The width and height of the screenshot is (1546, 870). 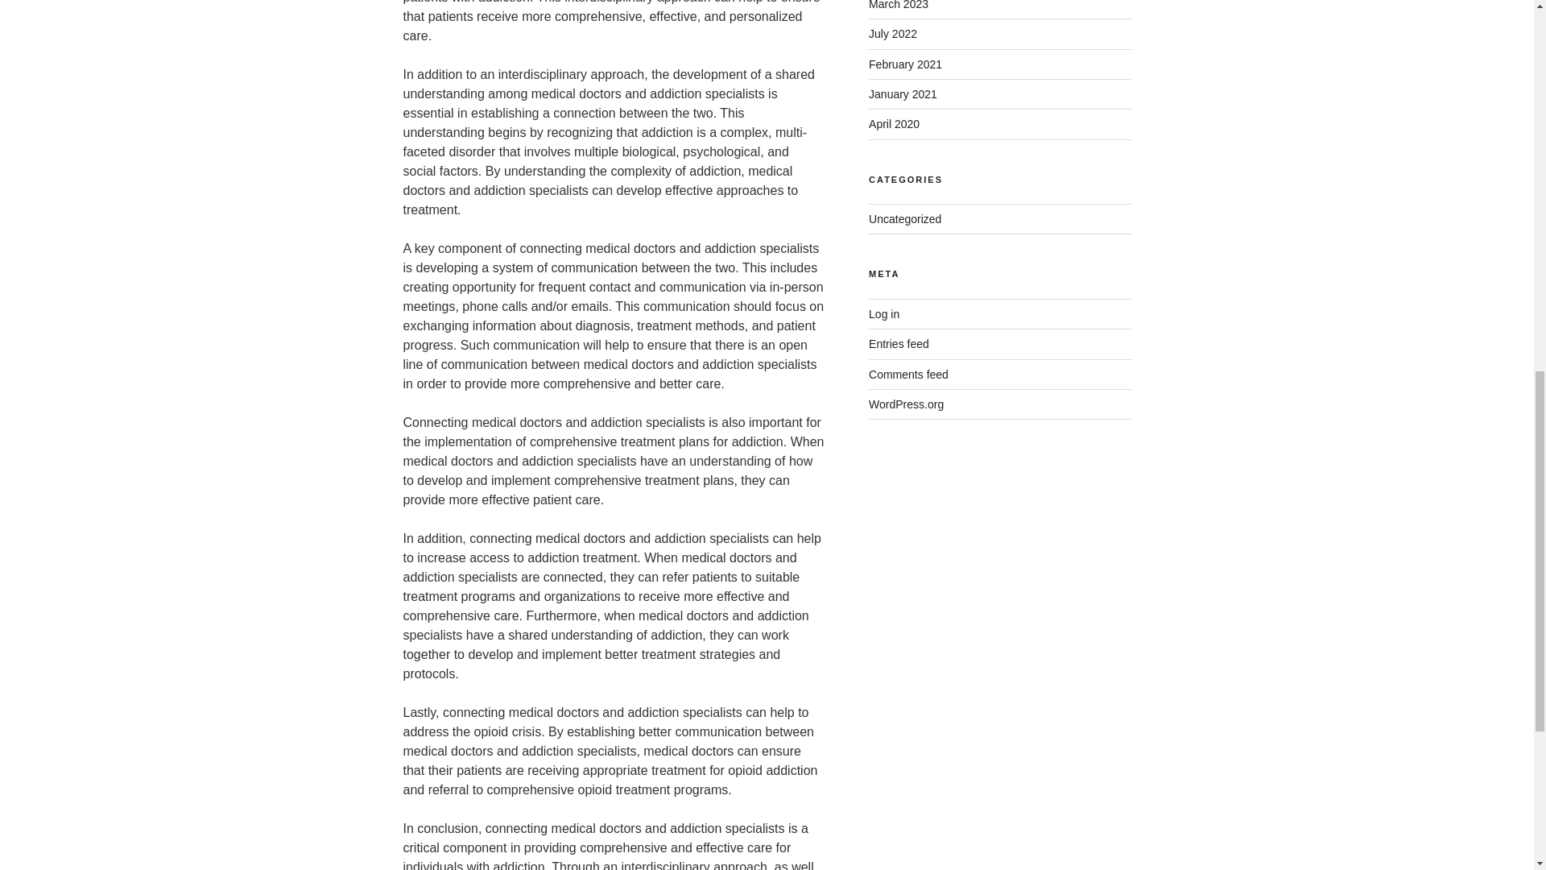 I want to click on July 2022, so click(x=892, y=33).